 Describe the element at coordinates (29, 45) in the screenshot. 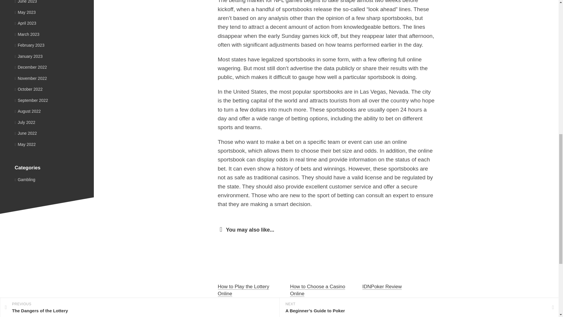

I see `February 2023` at that location.